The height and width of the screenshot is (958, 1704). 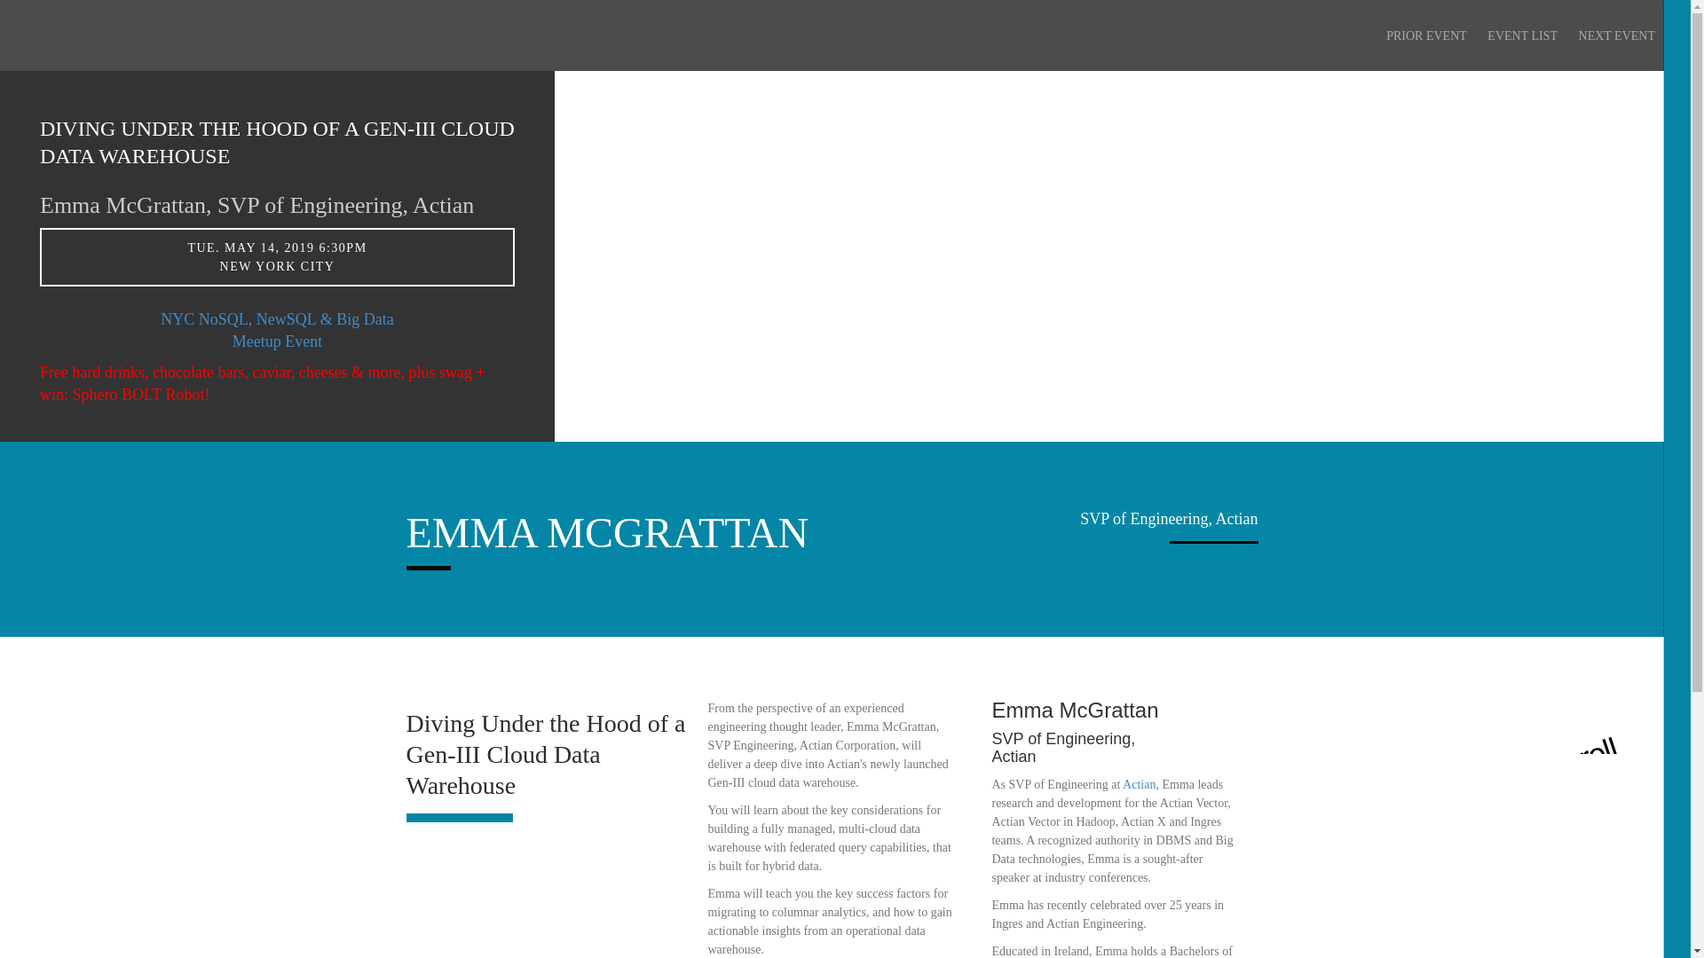 I want to click on Prior Event, so click(x=1427, y=35).